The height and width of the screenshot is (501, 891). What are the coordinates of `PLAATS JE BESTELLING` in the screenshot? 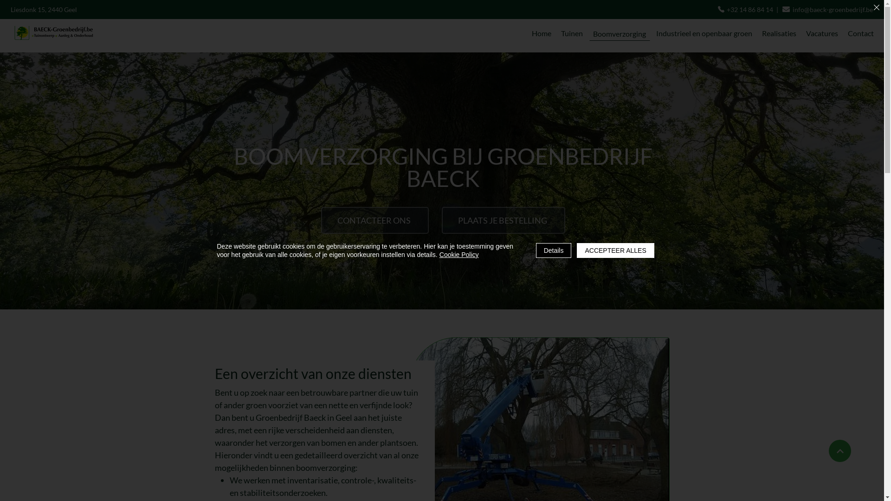 It's located at (504, 220).